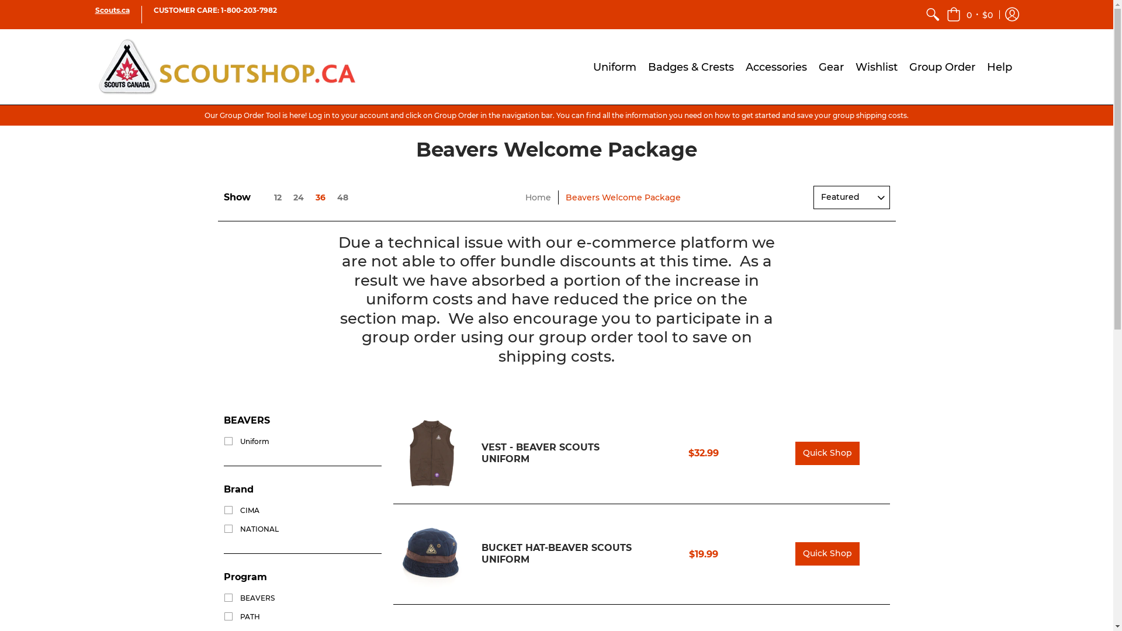 This screenshot has height=631, width=1122. I want to click on 24, so click(298, 197).